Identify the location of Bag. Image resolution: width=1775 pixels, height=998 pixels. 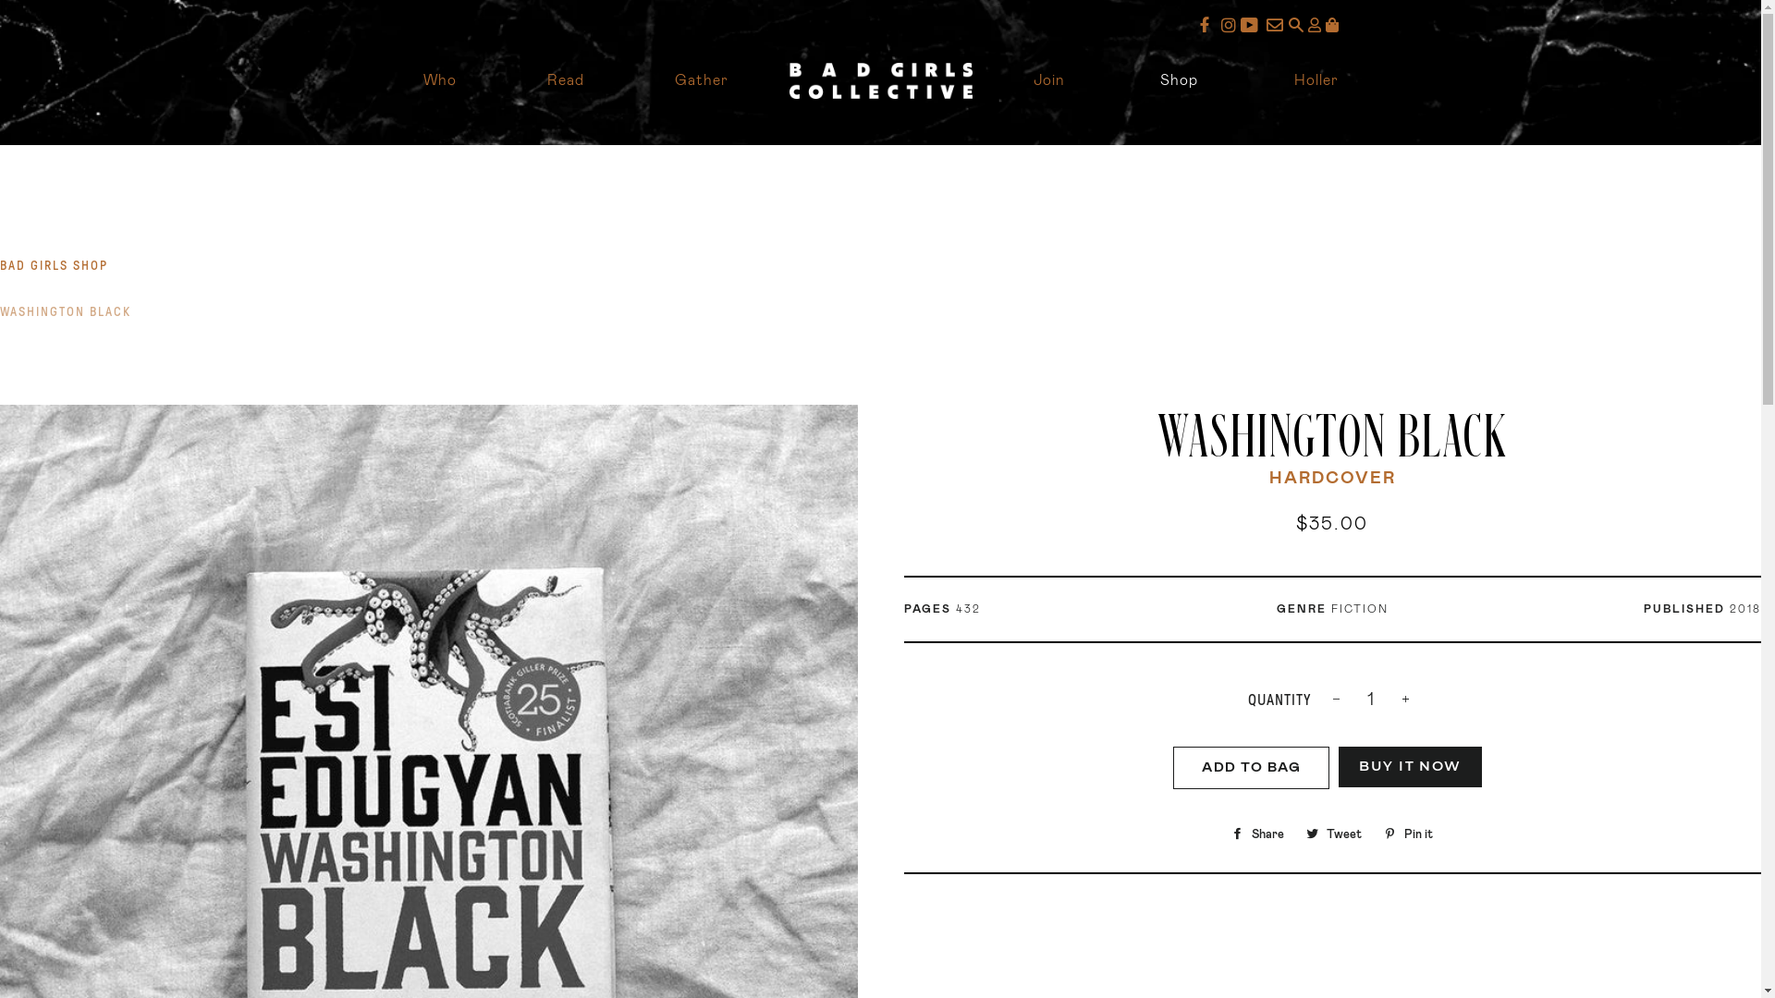
(1332, 26).